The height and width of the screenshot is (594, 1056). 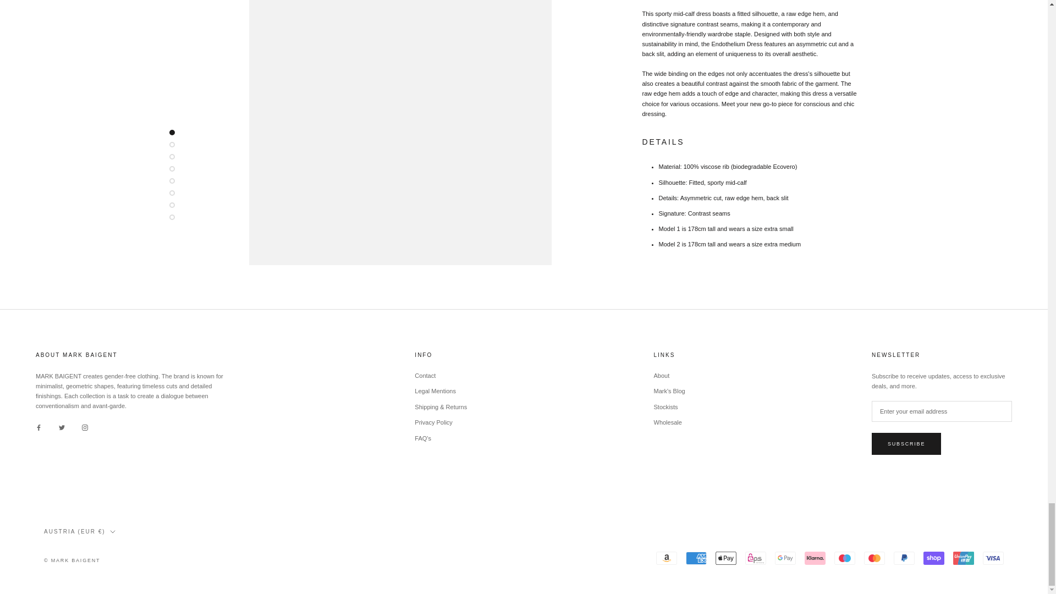 What do you see at coordinates (666, 558) in the screenshot?
I see `Amazon` at bounding box center [666, 558].